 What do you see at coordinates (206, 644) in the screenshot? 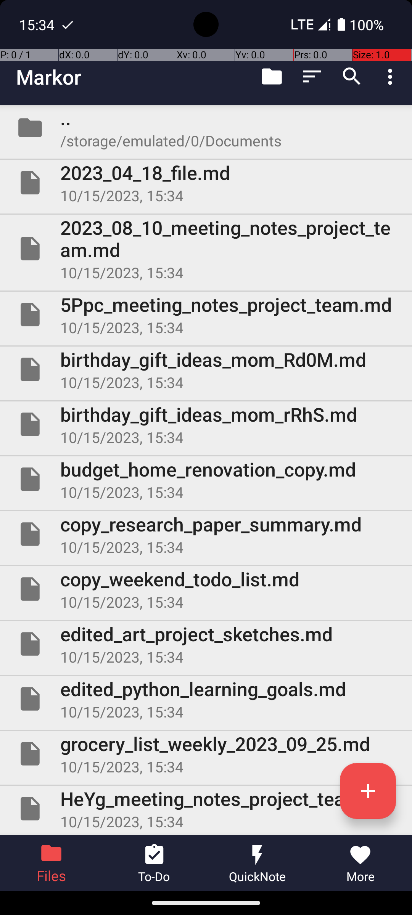
I see `File edited_art_project_sketches.md ` at bounding box center [206, 644].